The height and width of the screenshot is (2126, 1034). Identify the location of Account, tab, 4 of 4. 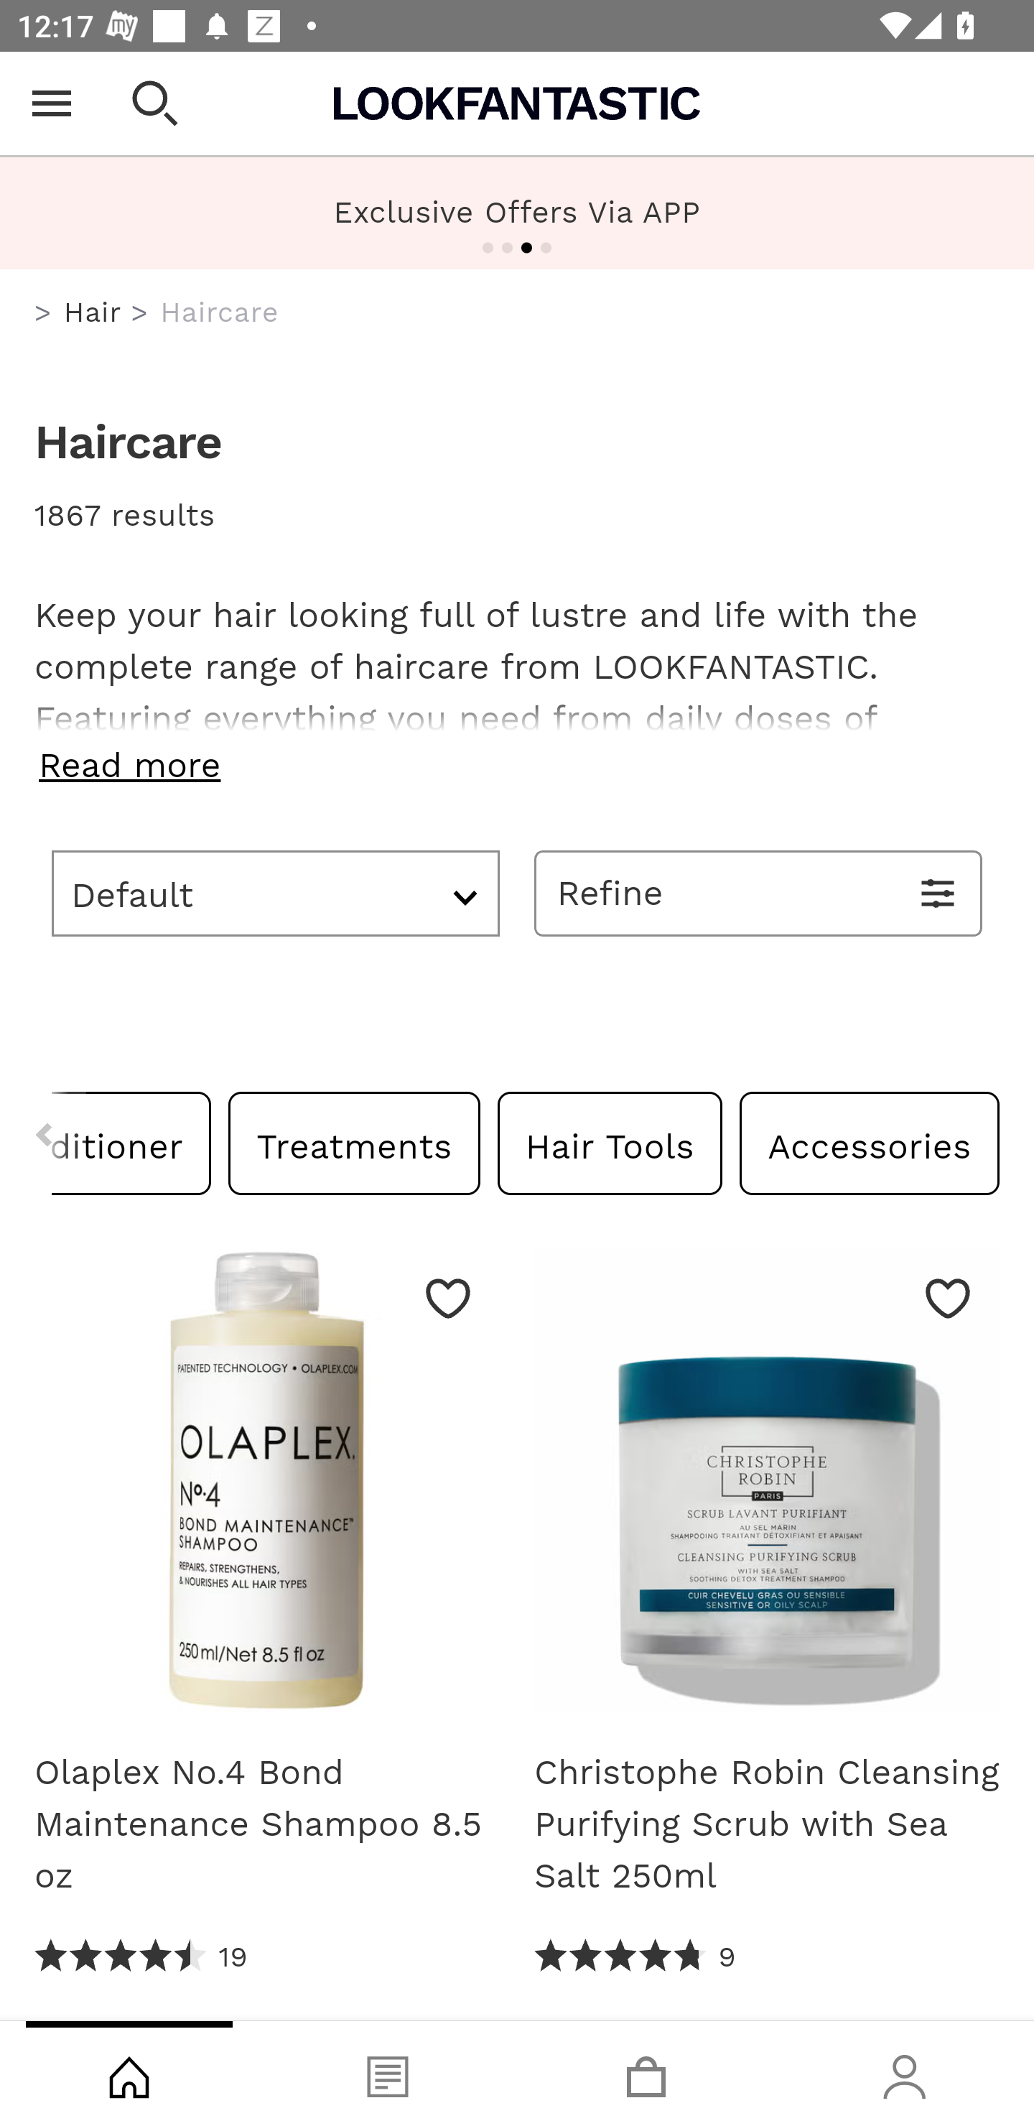
(905, 2074).